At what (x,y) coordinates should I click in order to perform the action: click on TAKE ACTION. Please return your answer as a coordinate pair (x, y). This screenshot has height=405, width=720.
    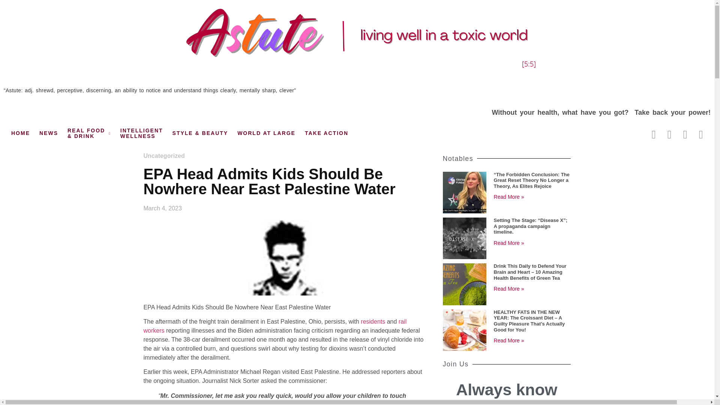
    Looking at the image, I should click on (326, 133).